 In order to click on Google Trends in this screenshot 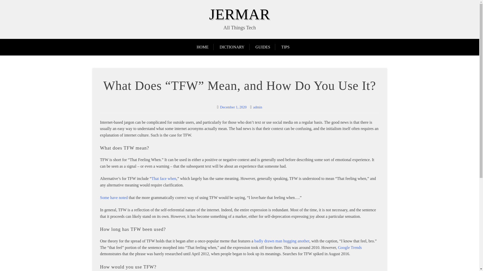, I will do `click(350, 247)`.